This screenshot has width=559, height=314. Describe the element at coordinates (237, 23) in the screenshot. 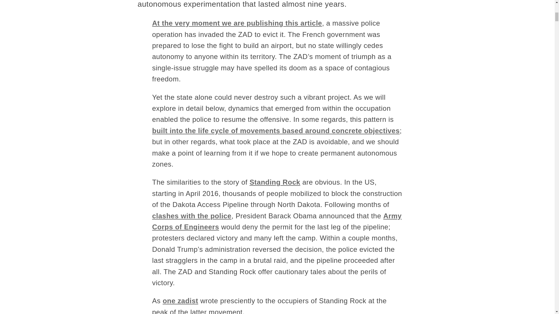

I see `At the very moment we are publishing this article` at that location.